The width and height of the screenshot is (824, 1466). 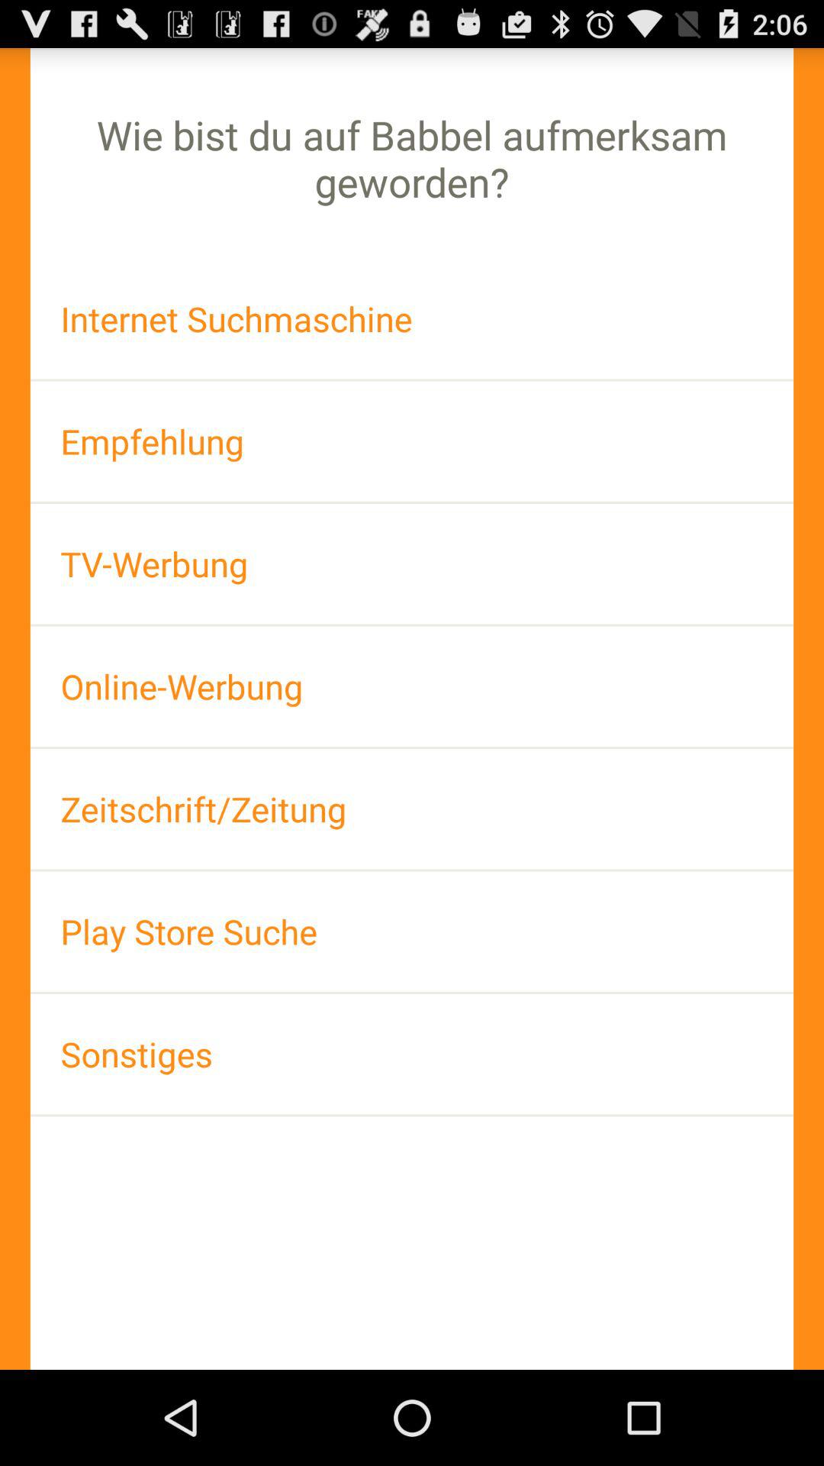 What do you see at coordinates (412, 563) in the screenshot?
I see `open the icon below empfehlung item` at bounding box center [412, 563].